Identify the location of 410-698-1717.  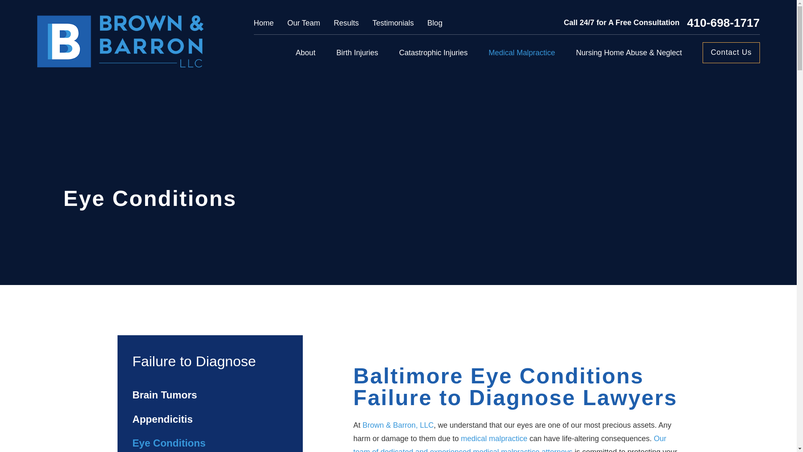
(724, 23).